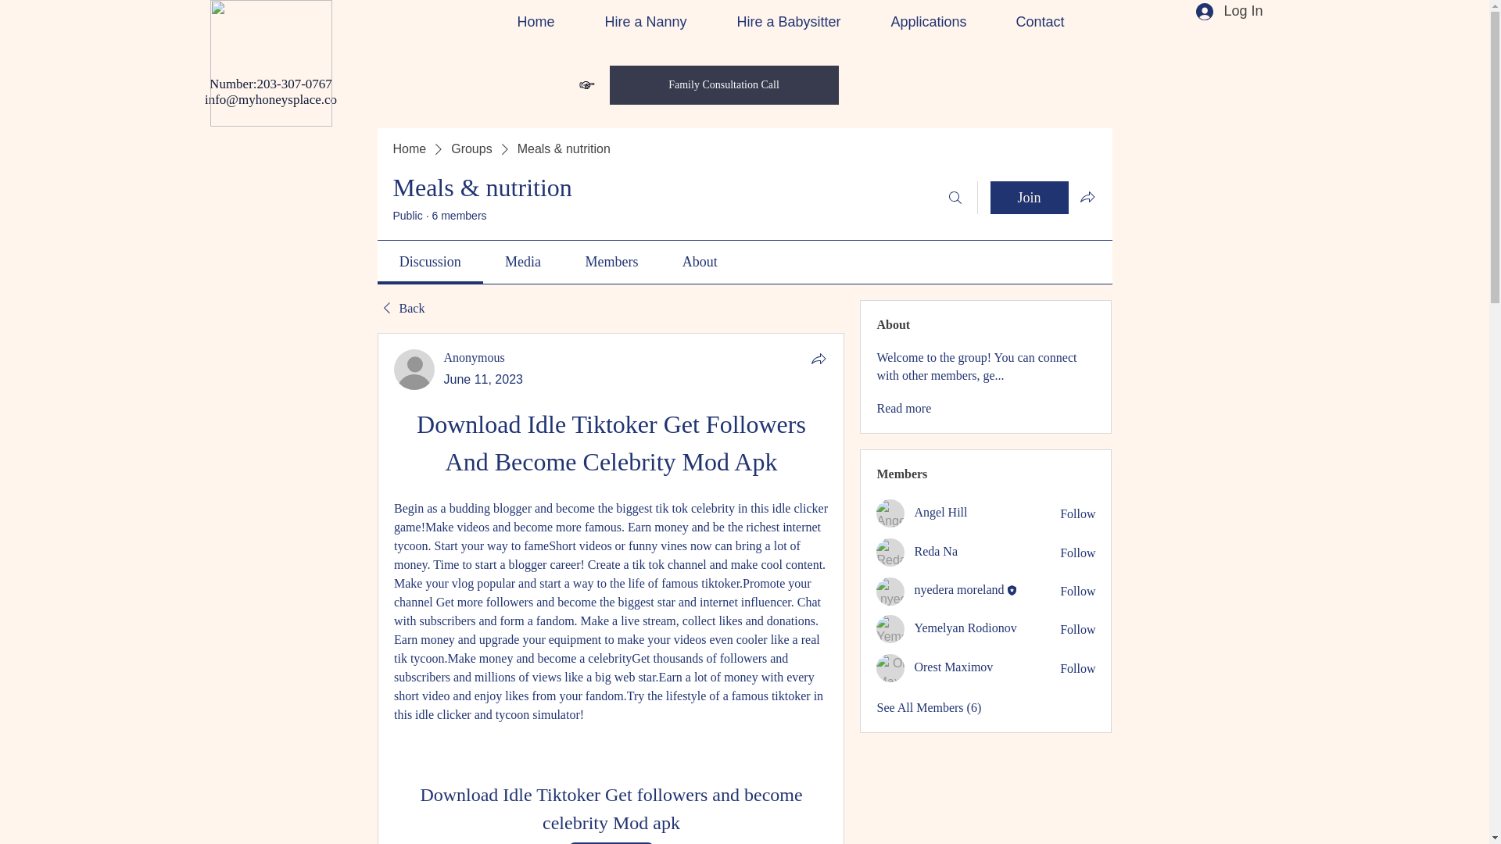 This screenshot has height=844, width=1501. Describe the element at coordinates (935, 550) in the screenshot. I see `Reda Na` at that location.